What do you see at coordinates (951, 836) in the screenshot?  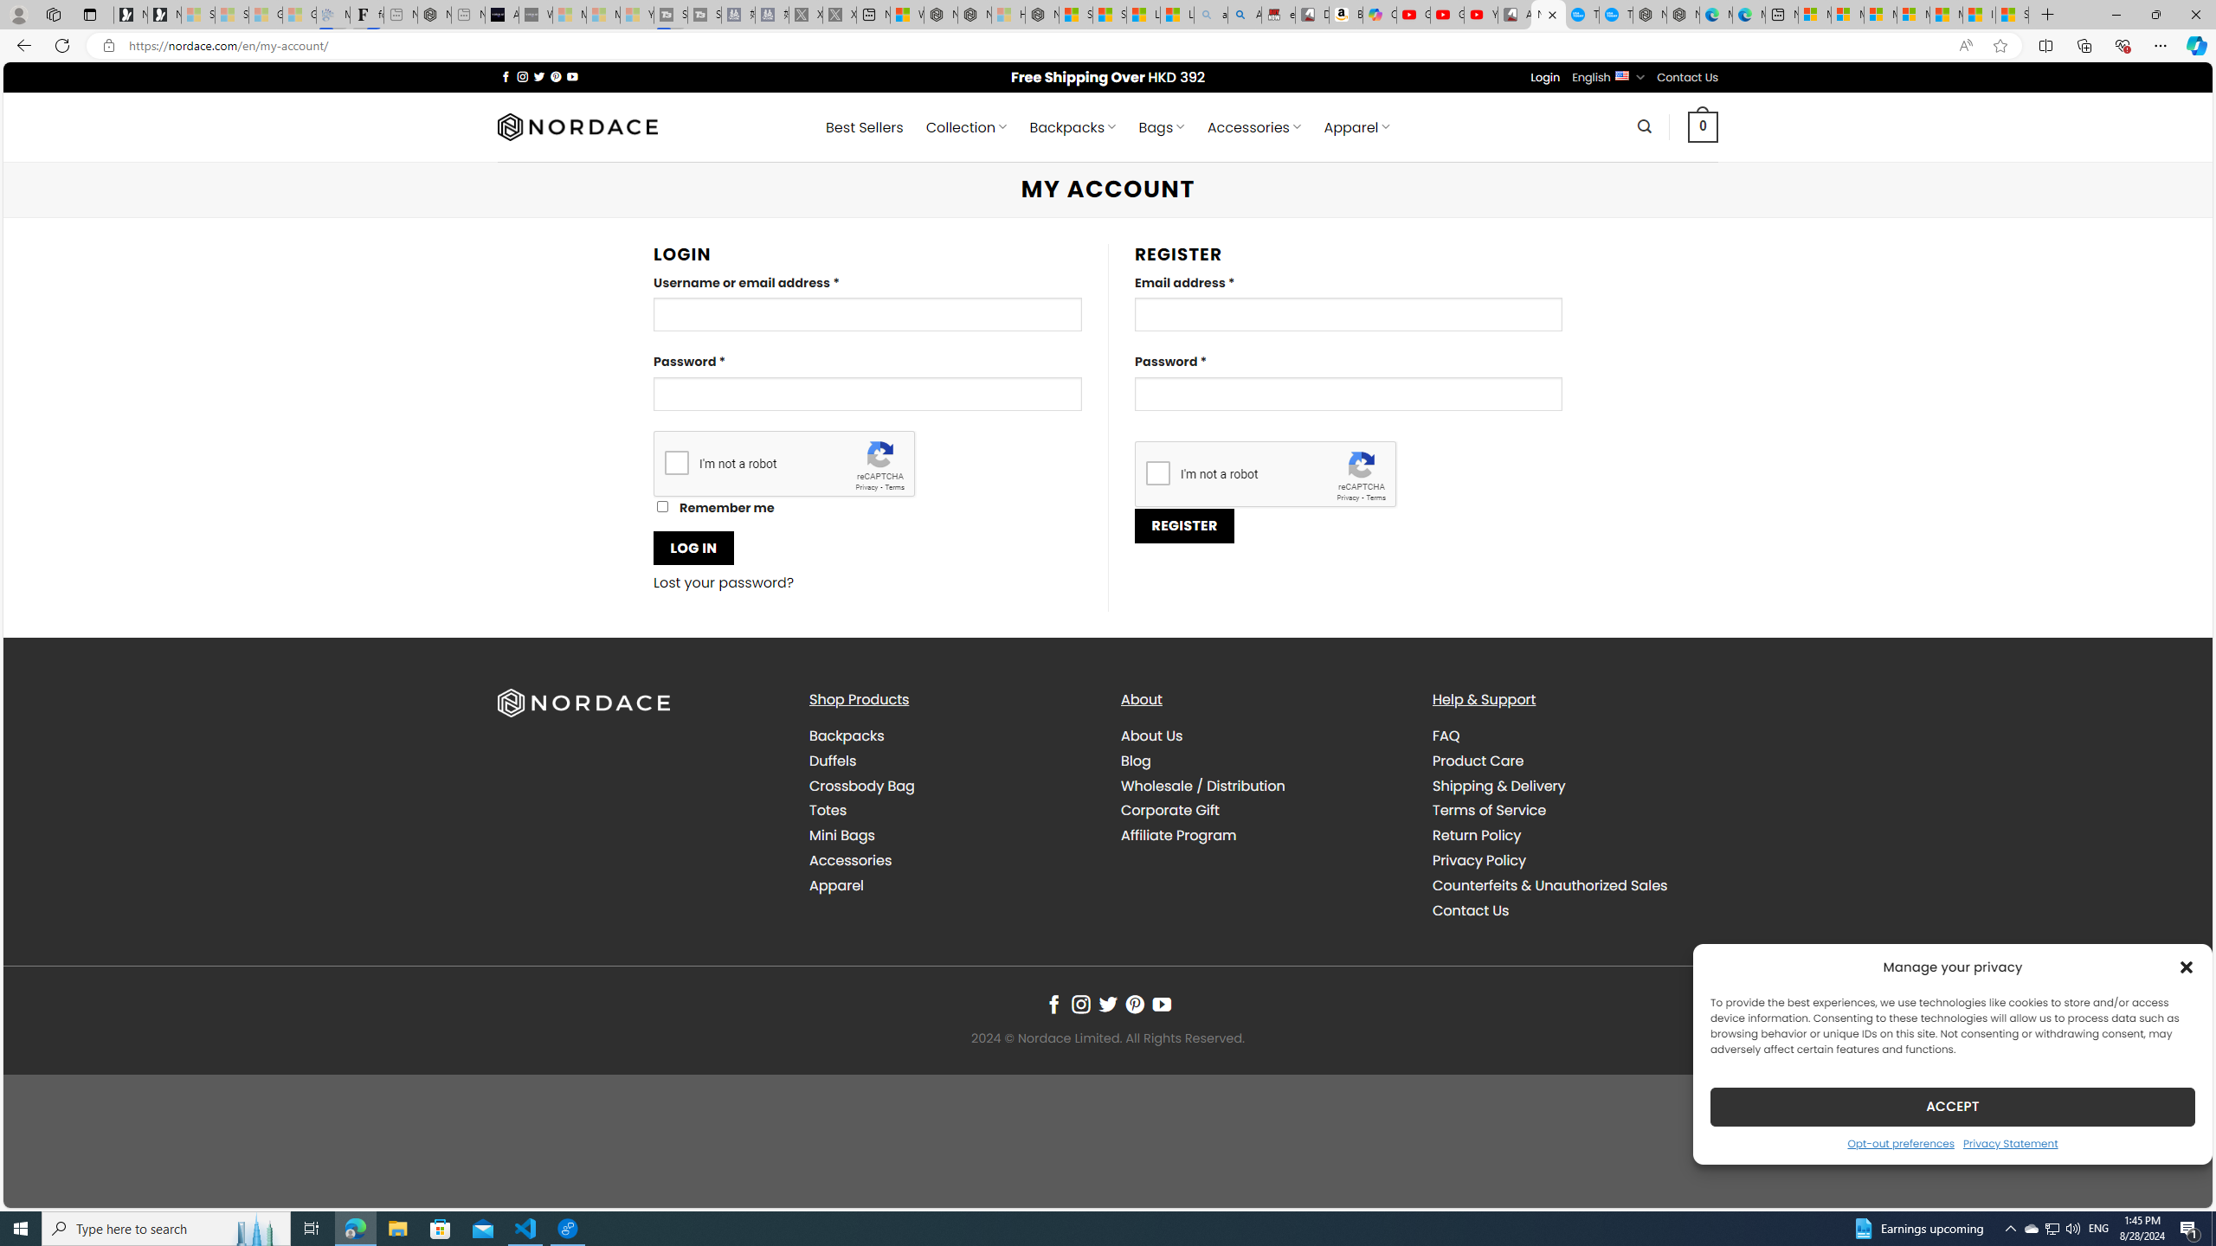 I see `Mini Bags` at bounding box center [951, 836].